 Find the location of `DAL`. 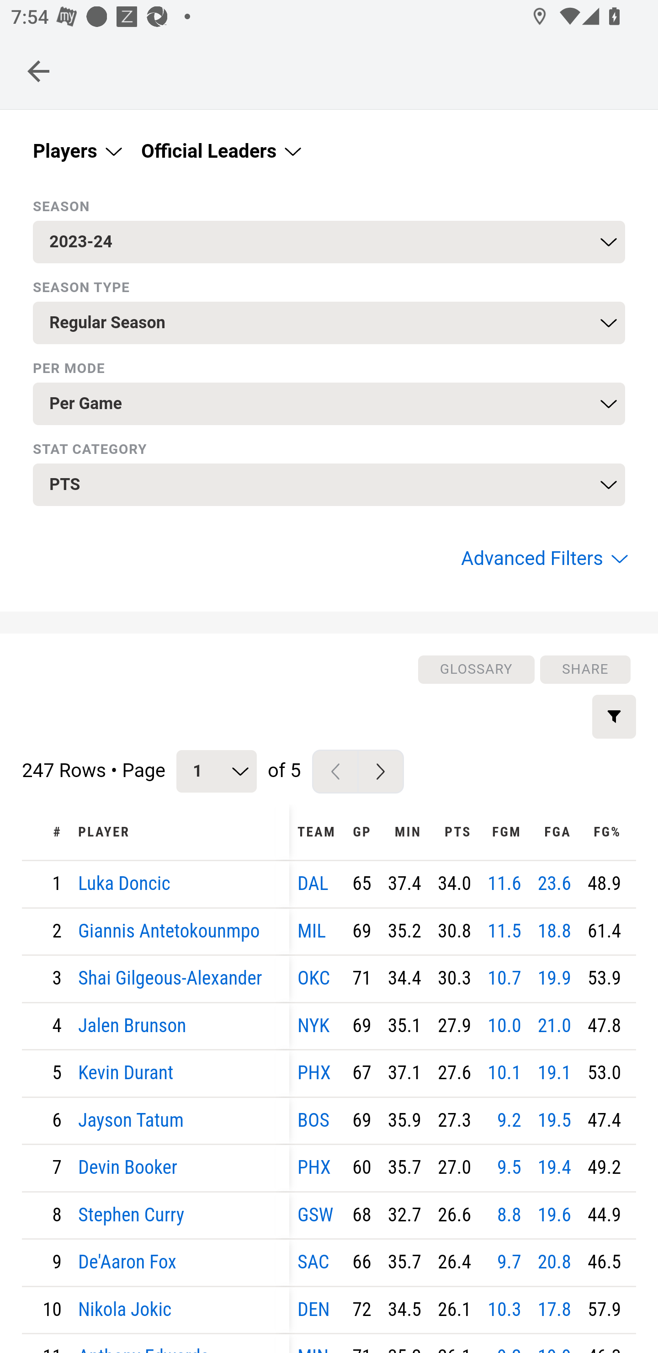

DAL is located at coordinates (313, 884).